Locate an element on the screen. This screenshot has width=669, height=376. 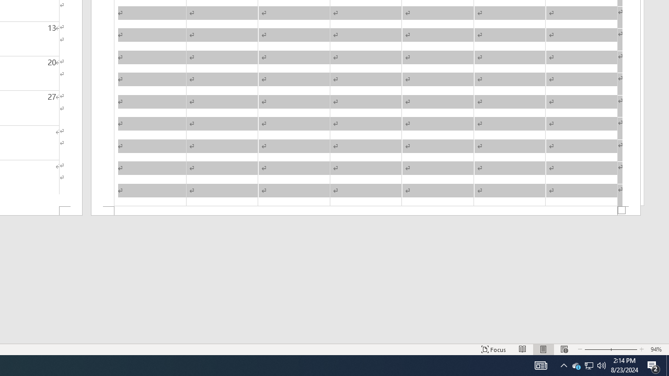
Footer -Section 1- is located at coordinates (366, 211).